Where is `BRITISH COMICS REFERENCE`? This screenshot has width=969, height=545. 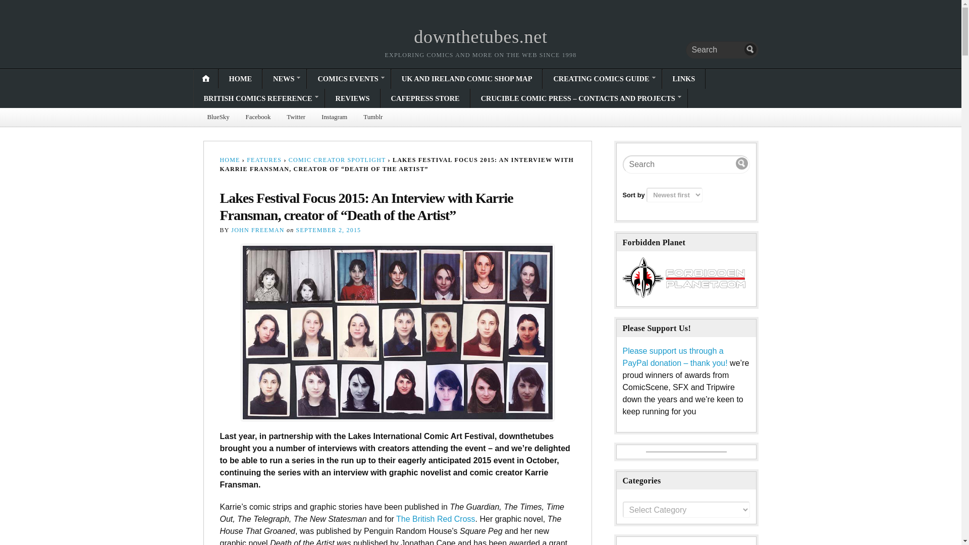
BRITISH COMICS REFERENCE is located at coordinates (259, 98).